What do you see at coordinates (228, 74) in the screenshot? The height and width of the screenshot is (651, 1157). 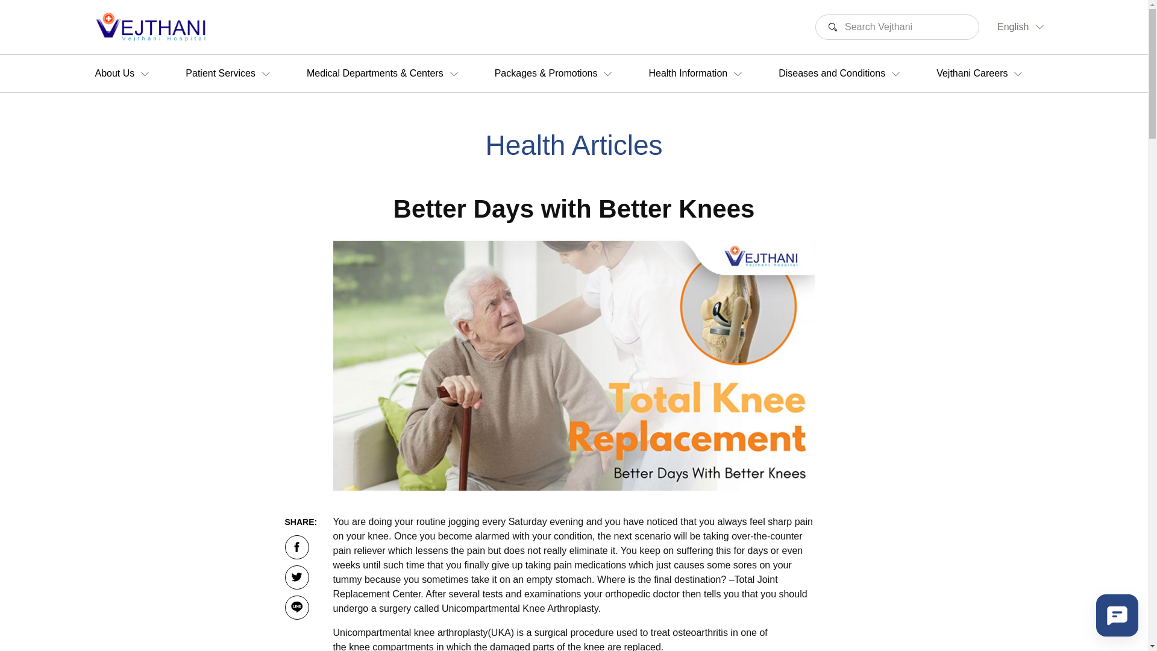 I see `Patient Services` at bounding box center [228, 74].